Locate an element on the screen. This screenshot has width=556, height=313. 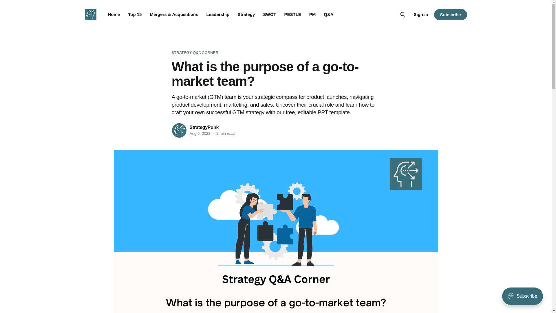
Strategy is located at coordinates (246, 14).